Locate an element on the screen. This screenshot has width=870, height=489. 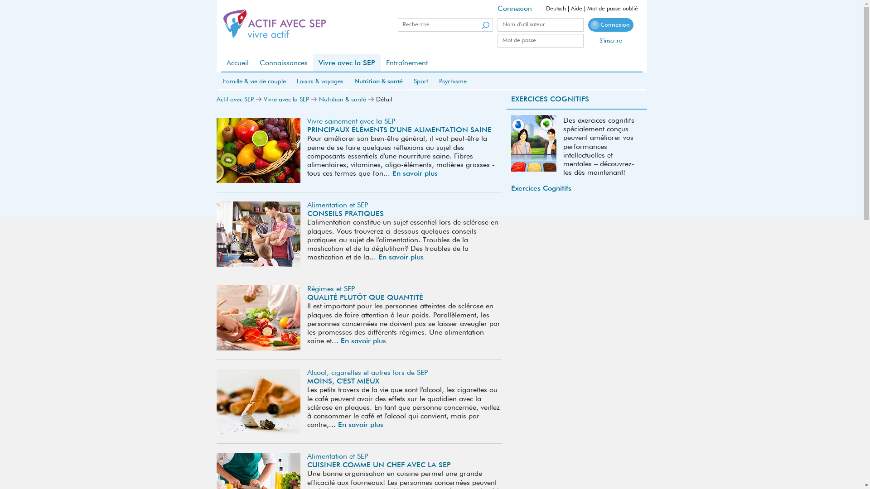
En savoir plus is located at coordinates (401, 258).